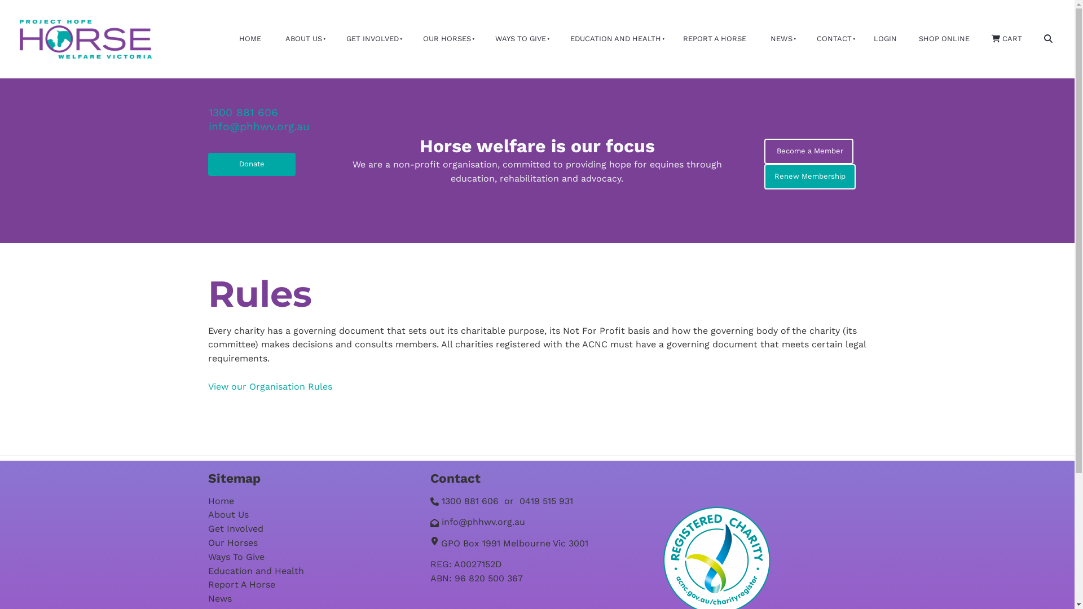 This screenshot has width=1083, height=609. What do you see at coordinates (714, 39) in the screenshot?
I see `REPORT A HORSE` at bounding box center [714, 39].